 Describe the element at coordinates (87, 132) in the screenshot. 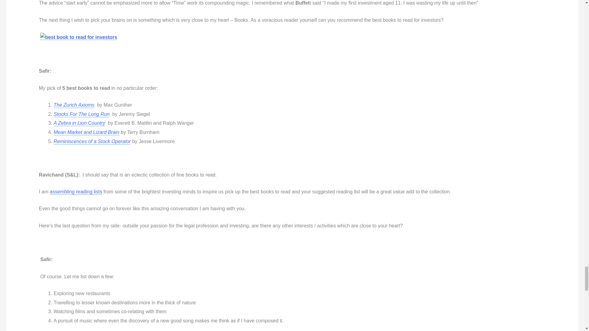

I see `Mean Market and Lizard Brain` at that location.